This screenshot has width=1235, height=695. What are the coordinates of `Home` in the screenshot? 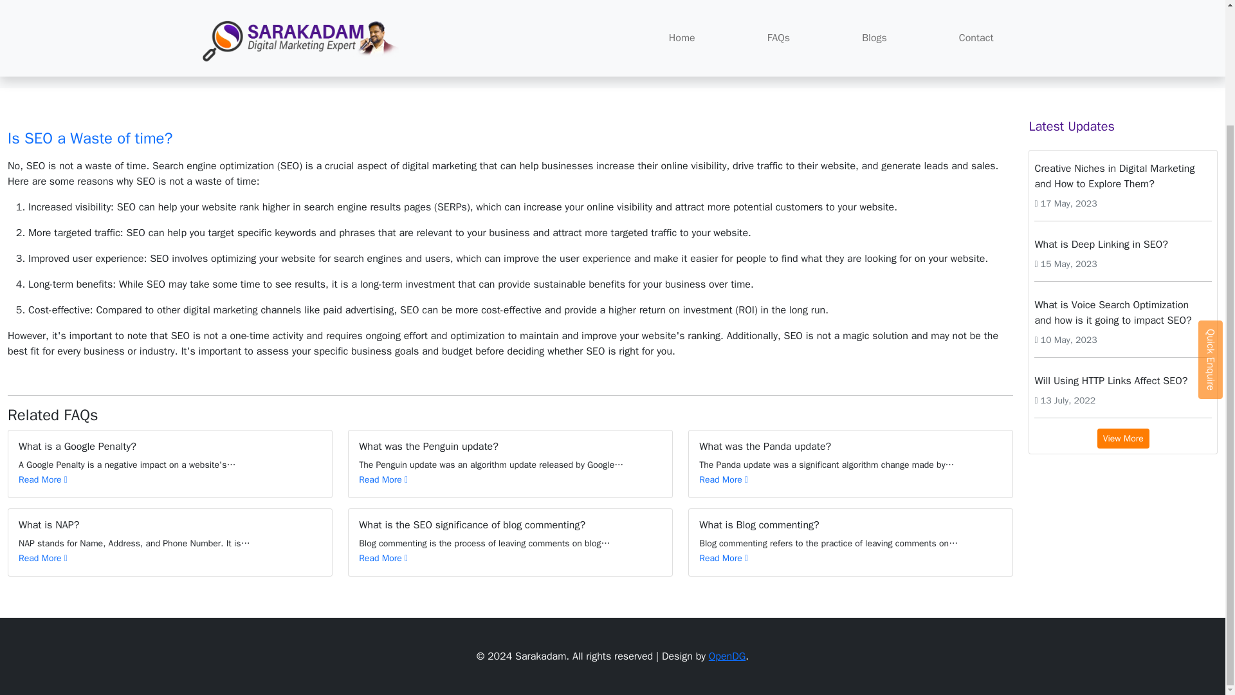 It's located at (208, 69).